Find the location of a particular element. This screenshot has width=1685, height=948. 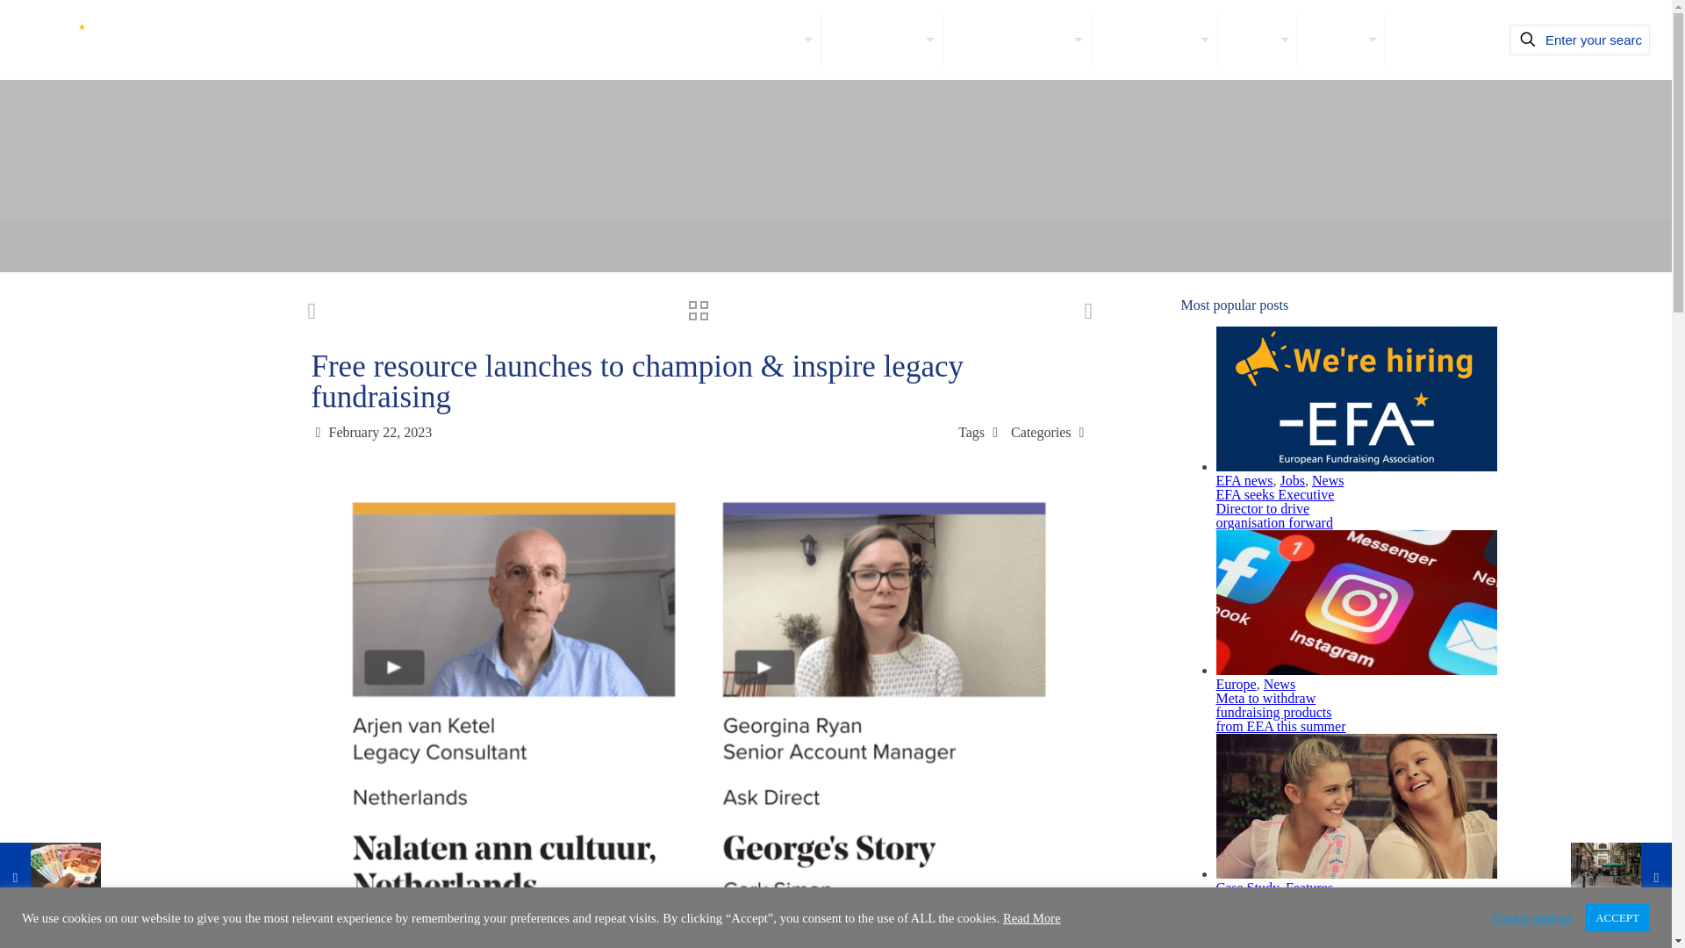

Public Affairs is located at coordinates (1154, 39).